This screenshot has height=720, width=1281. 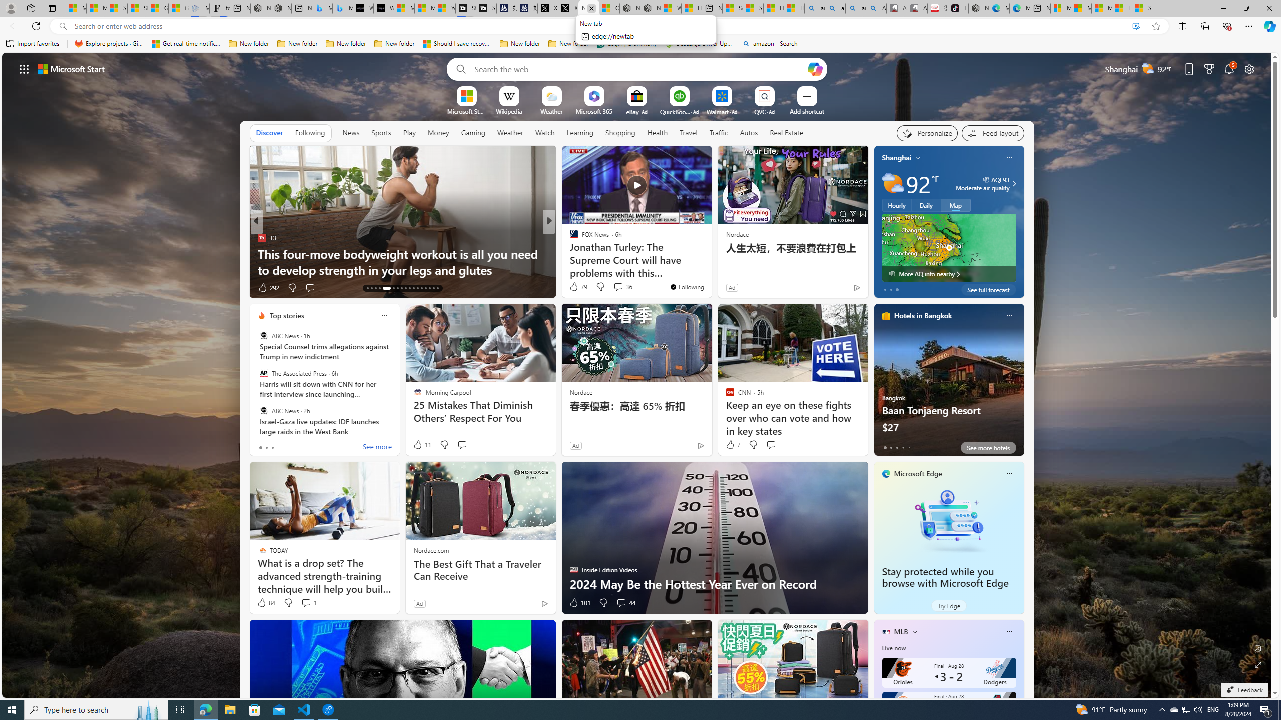 What do you see at coordinates (431, 550) in the screenshot?
I see `Nordace.com` at bounding box center [431, 550].